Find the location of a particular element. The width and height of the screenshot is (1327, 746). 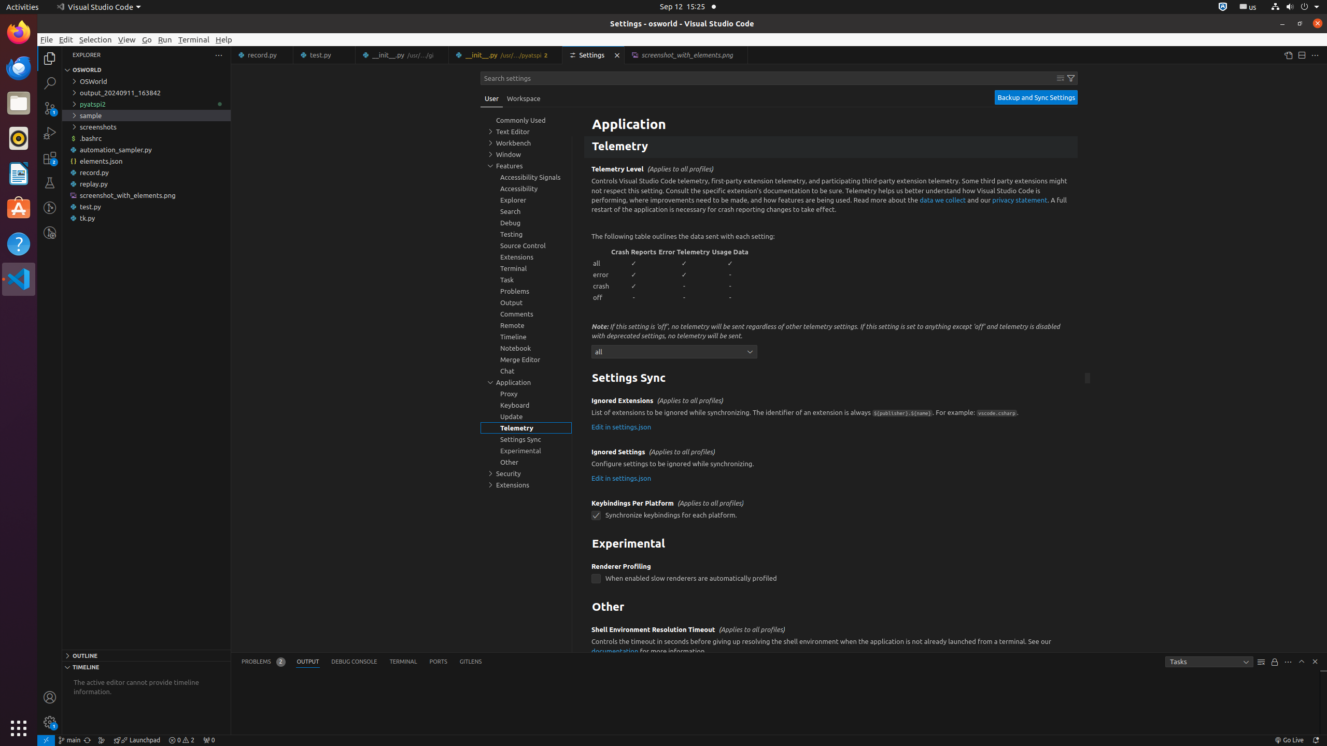

Source Control (Ctrl+Shift+G G) - 1 pending changes Source Control (Ctrl+Shift+G G) - 1 pending changes is located at coordinates (50, 108).